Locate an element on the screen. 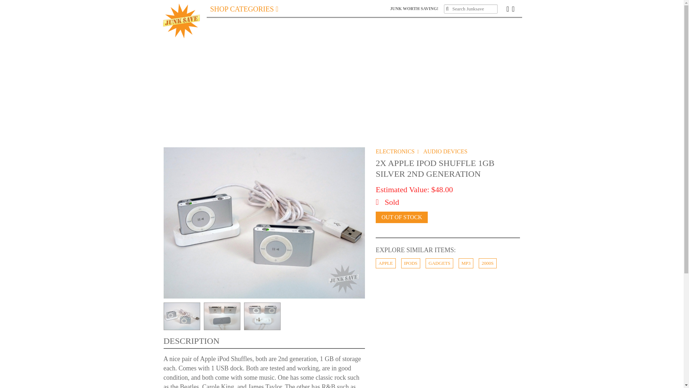 The width and height of the screenshot is (689, 388). Out of stock is located at coordinates (402, 217).